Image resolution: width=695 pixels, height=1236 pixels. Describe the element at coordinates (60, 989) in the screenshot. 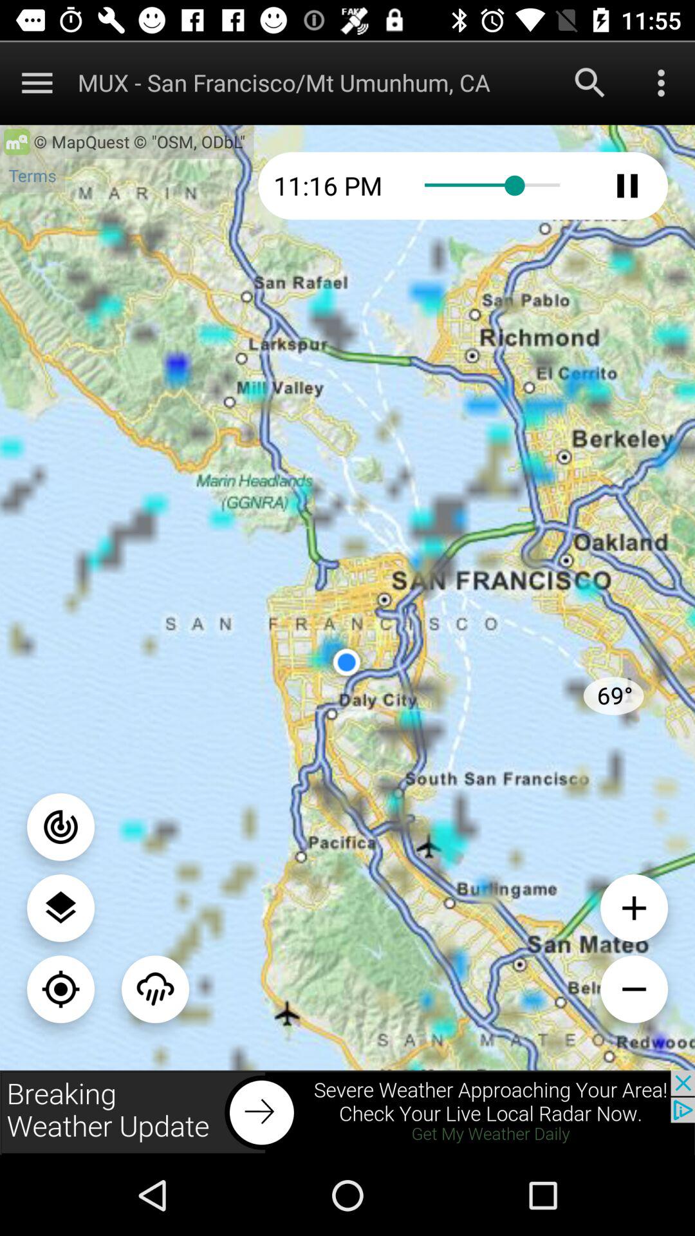

I see `zooming` at that location.